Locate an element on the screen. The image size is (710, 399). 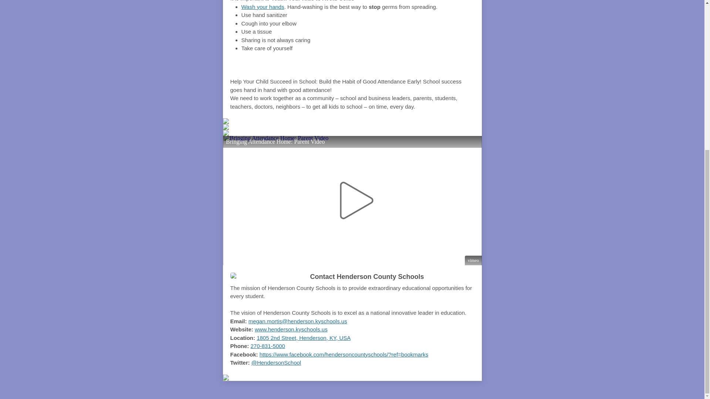
Wash your hands is located at coordinates (263, 7).